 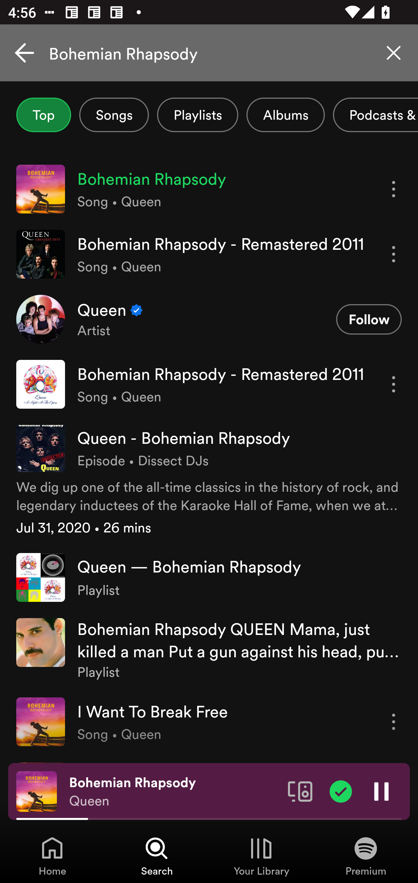 What do you see at coordinates (24, 53) in the screenshot?
I see `Cancel` at bounding box center [24, 53].